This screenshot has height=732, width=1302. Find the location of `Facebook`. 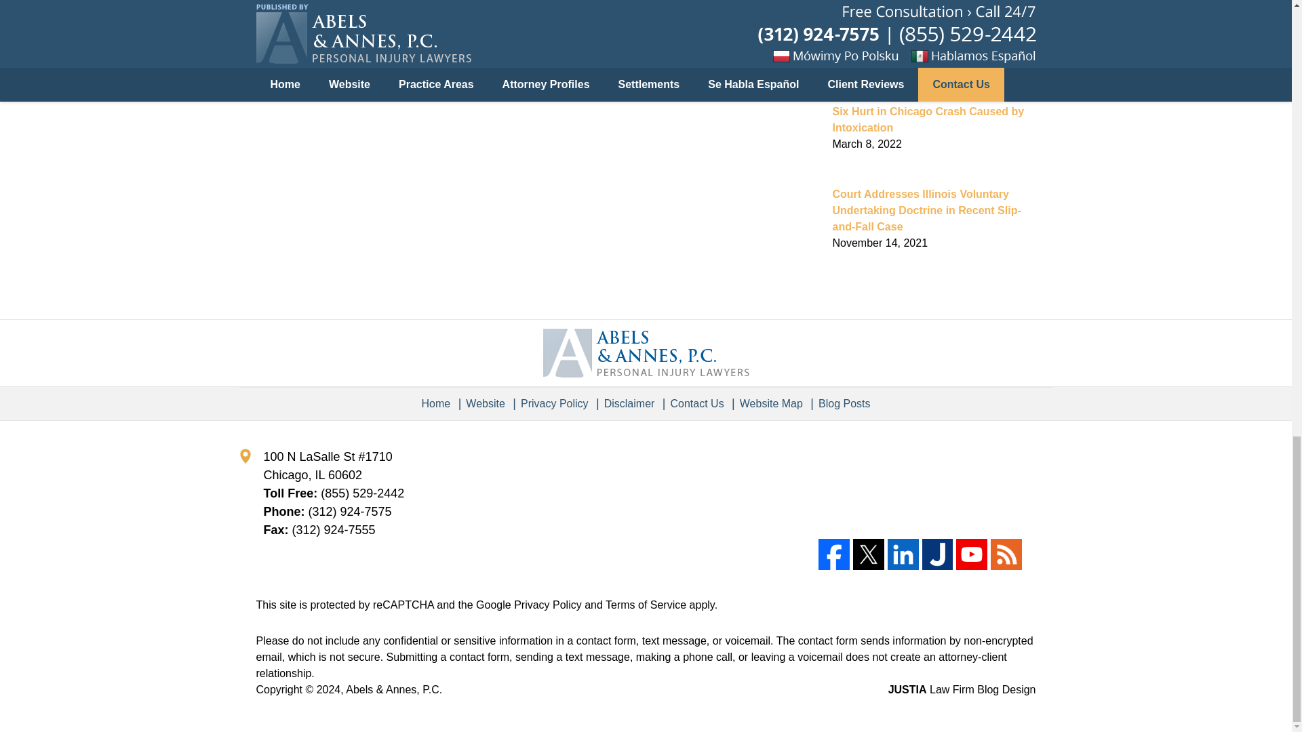

Facebook is located at coordinates (834, 554).